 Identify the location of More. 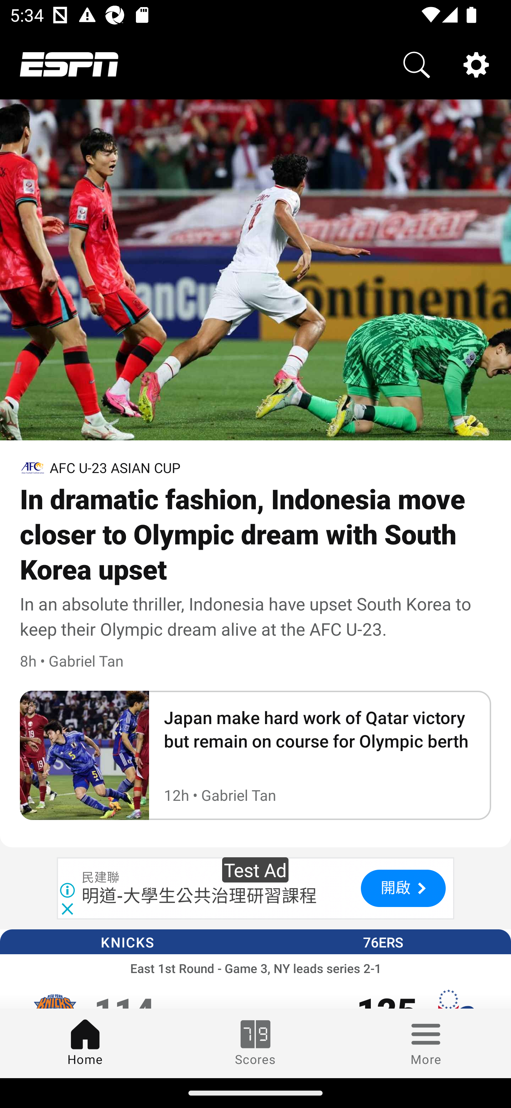
(426, 1043).